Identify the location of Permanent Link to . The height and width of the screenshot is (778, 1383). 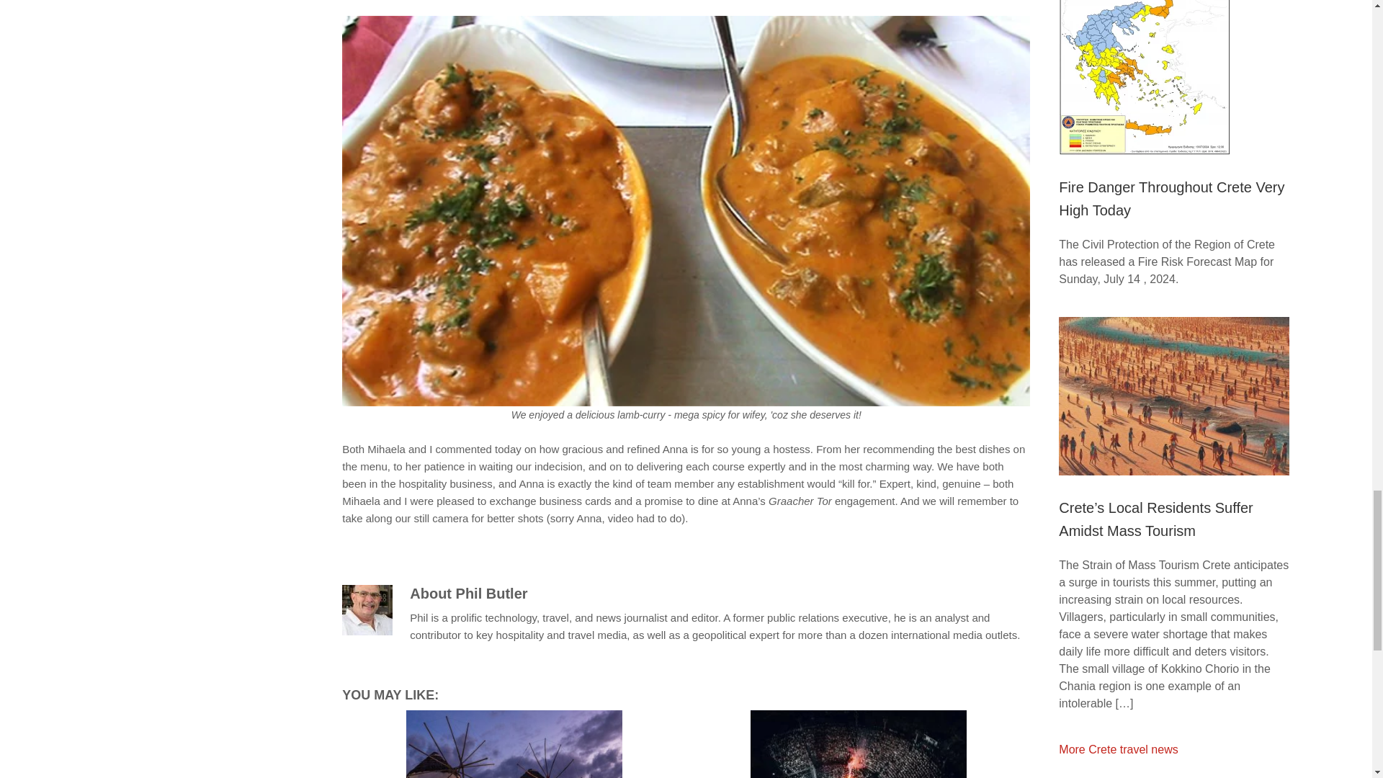
(514, 744).